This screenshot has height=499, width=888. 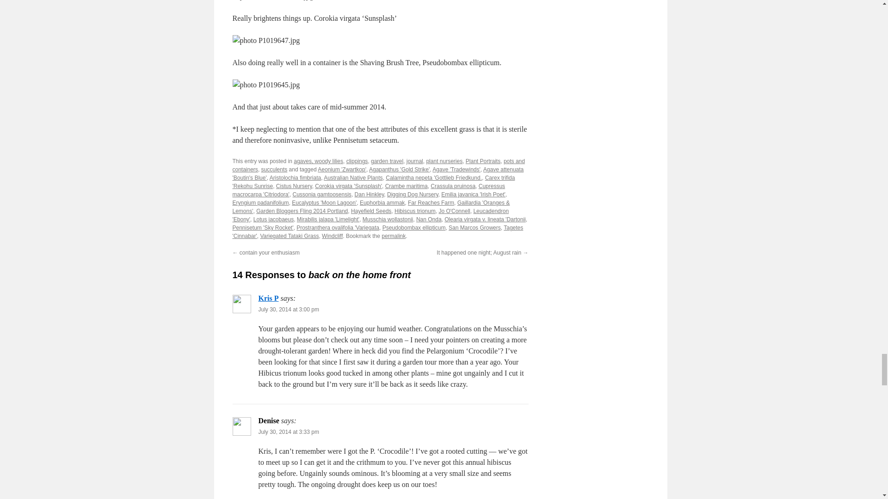 What do you see at coordinates (400, 169) in the screenshot?
I see `Agapanthus 'Gold Strike'` at bounding box center [400, 169].